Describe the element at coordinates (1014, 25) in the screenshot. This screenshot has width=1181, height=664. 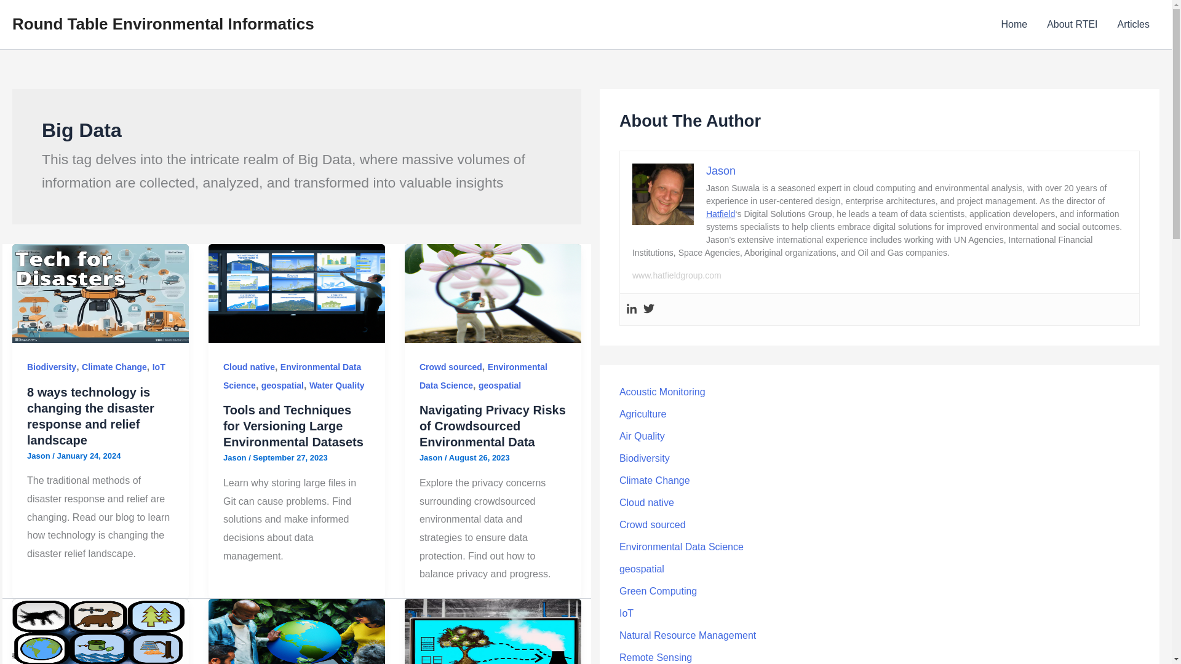
I see `Home` at that location.